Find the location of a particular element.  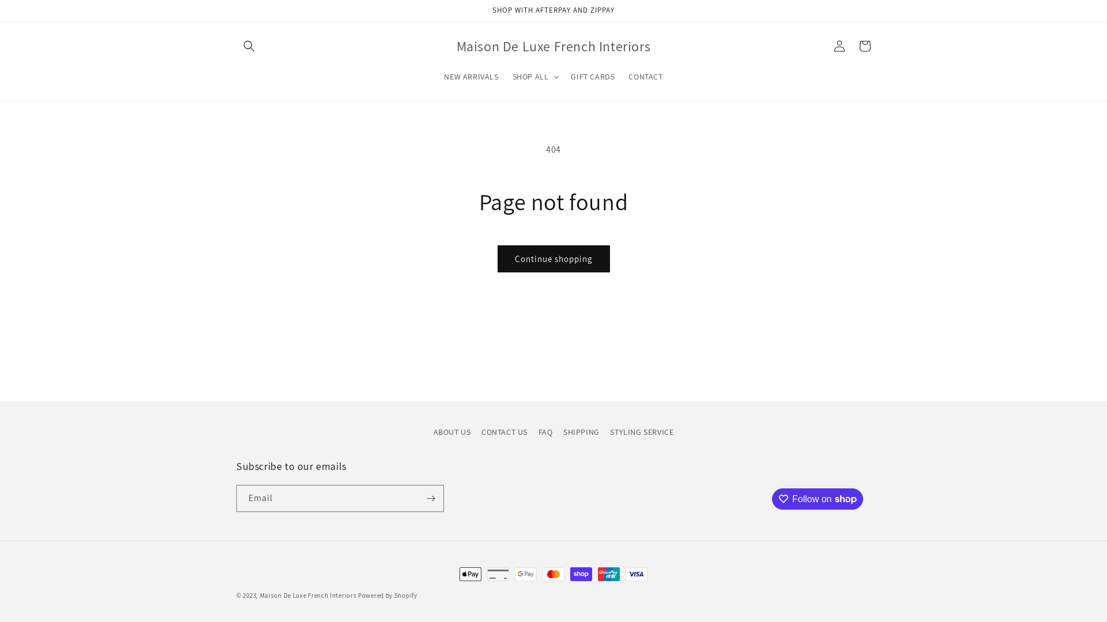

Cart is located at coordinates (865, 46).